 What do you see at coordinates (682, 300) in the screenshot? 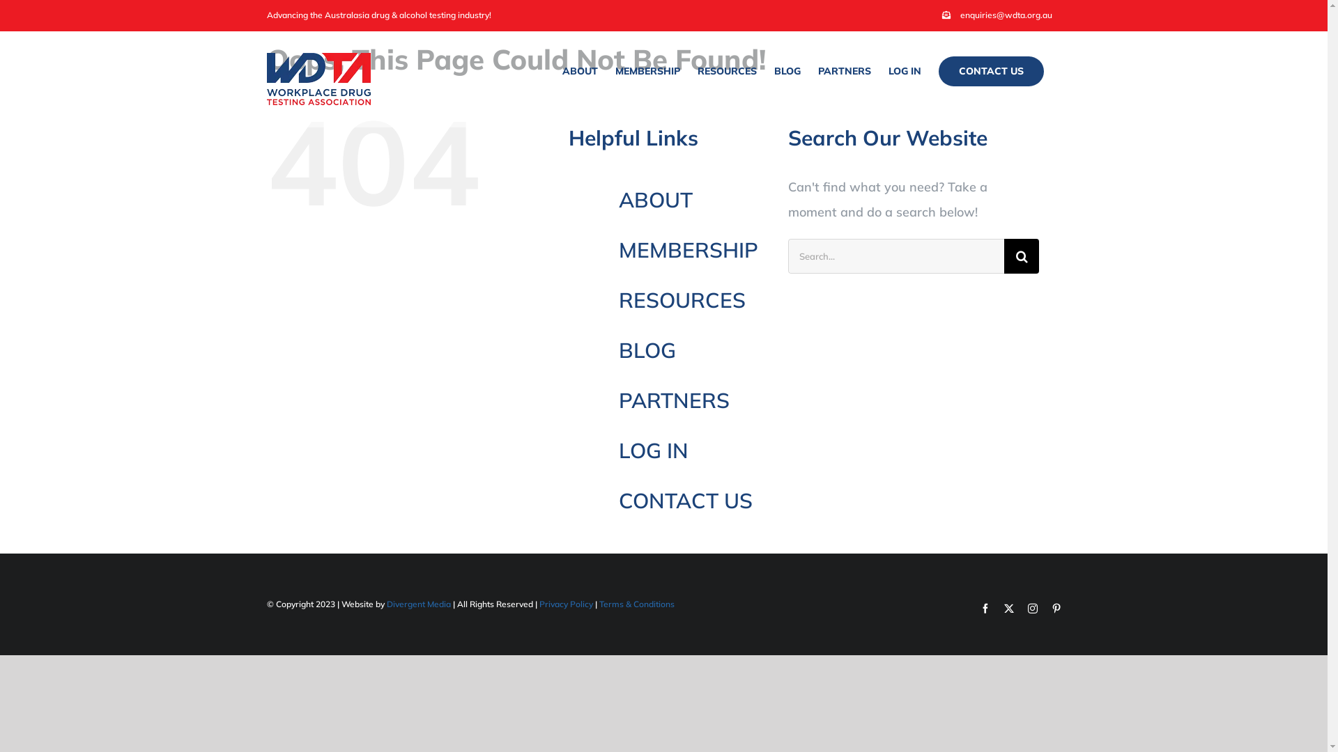
I see `RESOURCES` at bounding box center [682, 300].